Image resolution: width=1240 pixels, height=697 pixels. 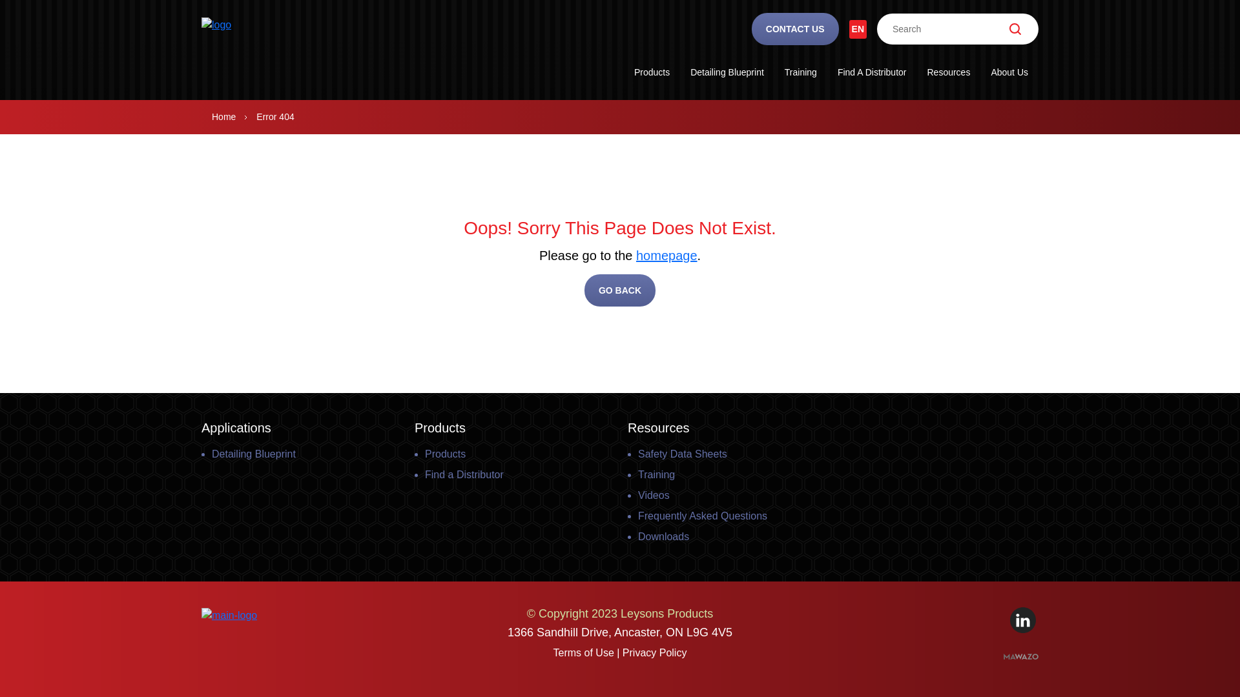 What do you see at coordinates (801, 77) in the screenshot?
I see `Training` at bounding box center [801, 77].